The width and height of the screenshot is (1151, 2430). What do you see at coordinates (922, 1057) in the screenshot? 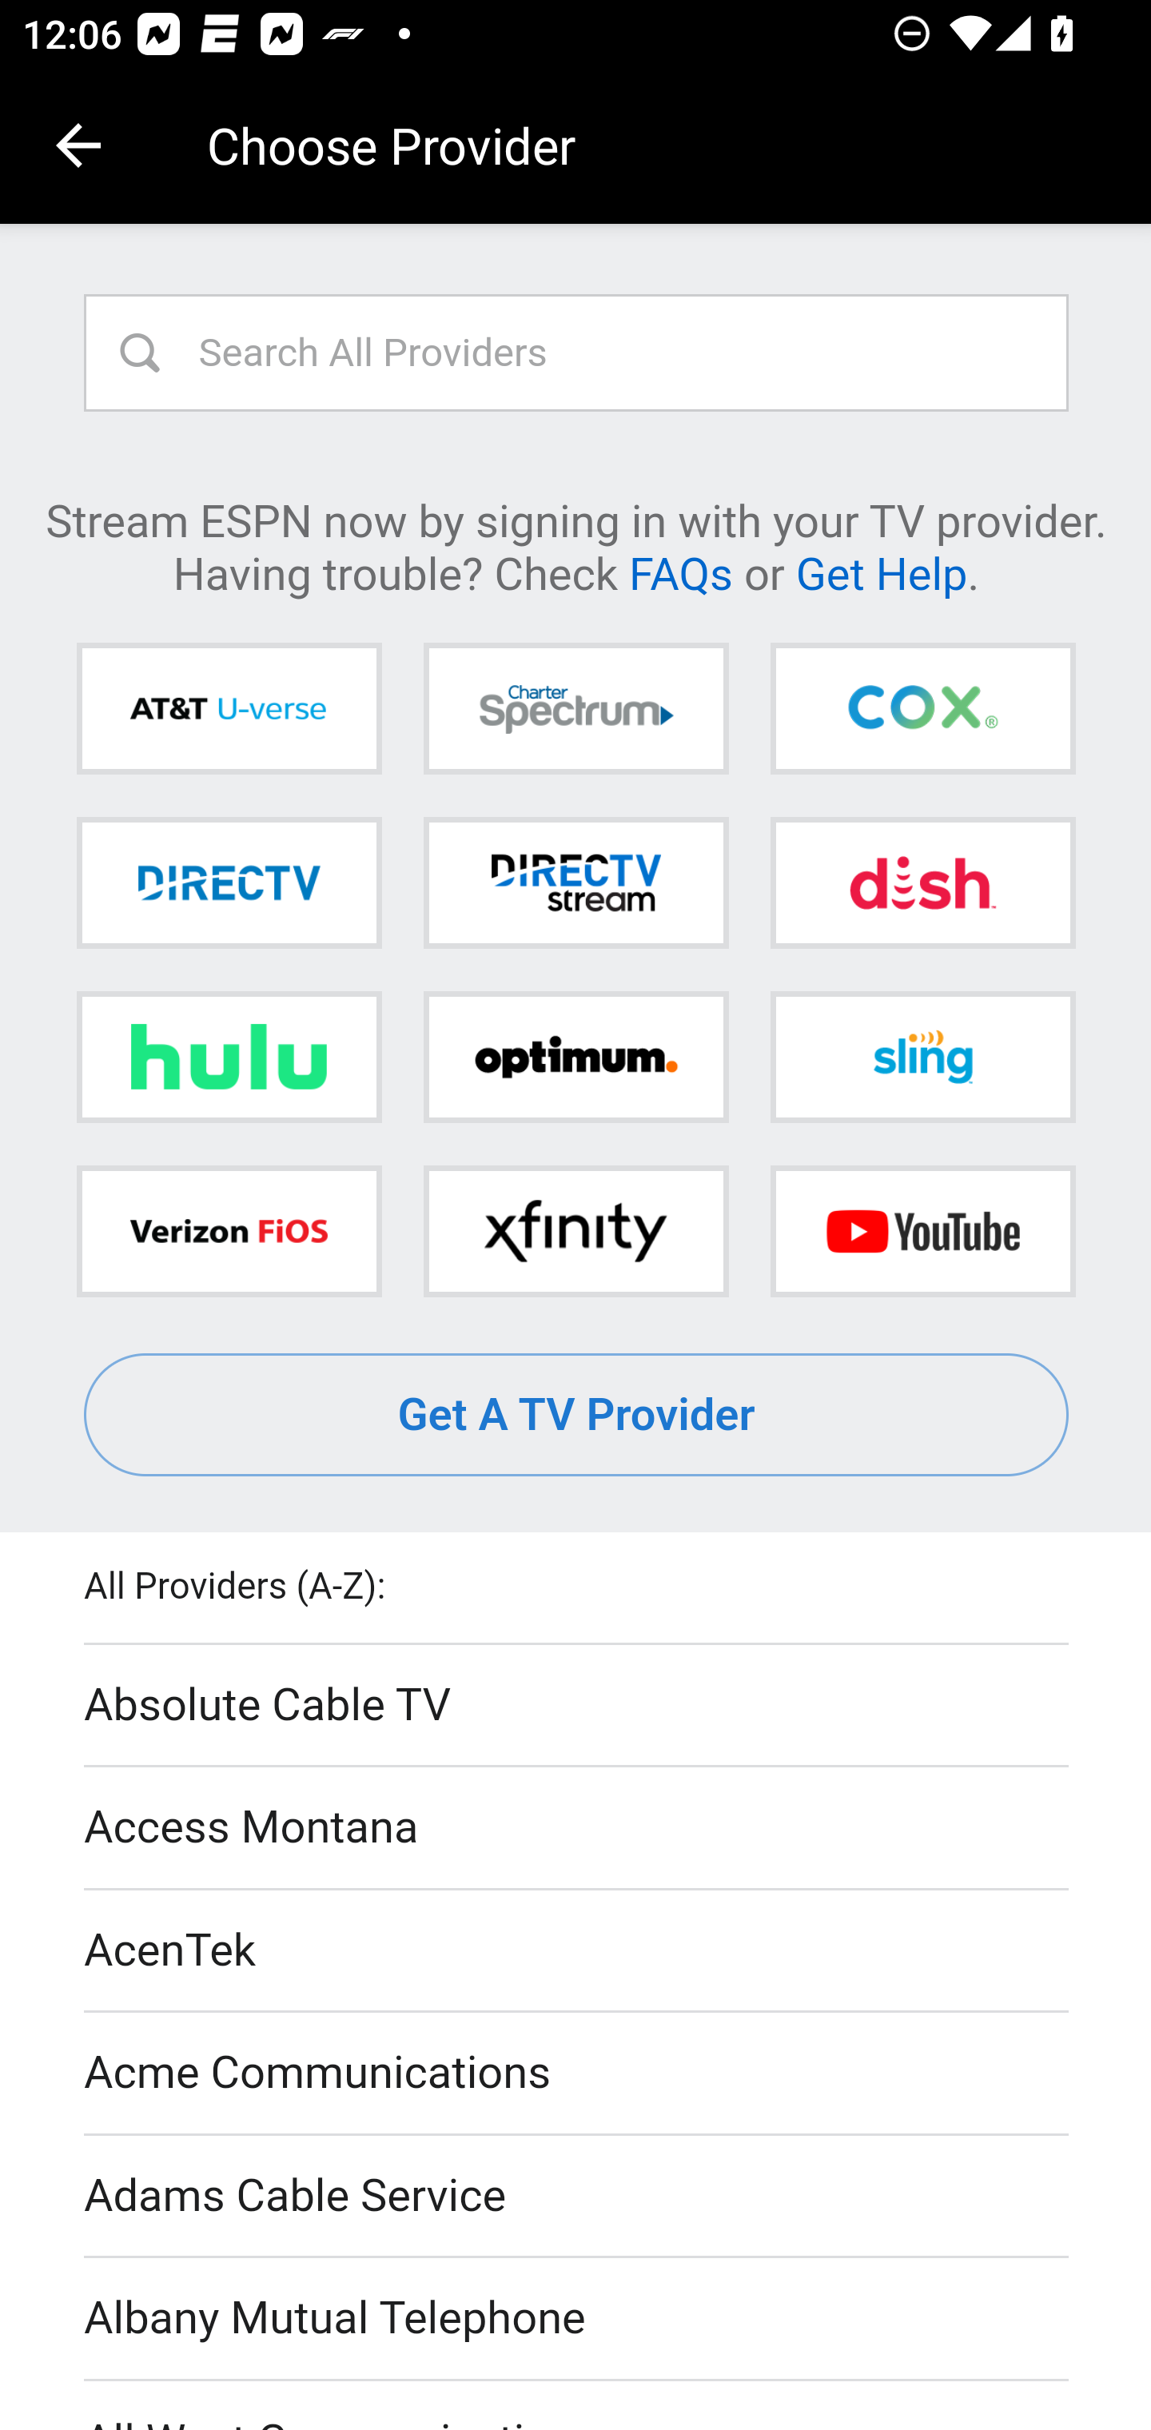
I see `Sling TV` at bounding box center [922, 1057].